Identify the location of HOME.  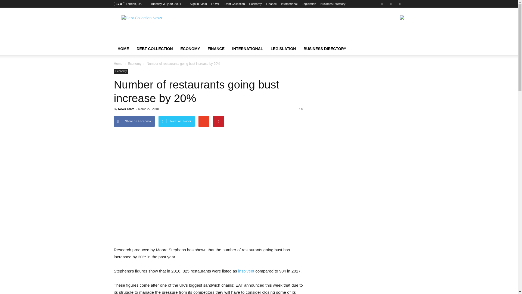
(123, 49).